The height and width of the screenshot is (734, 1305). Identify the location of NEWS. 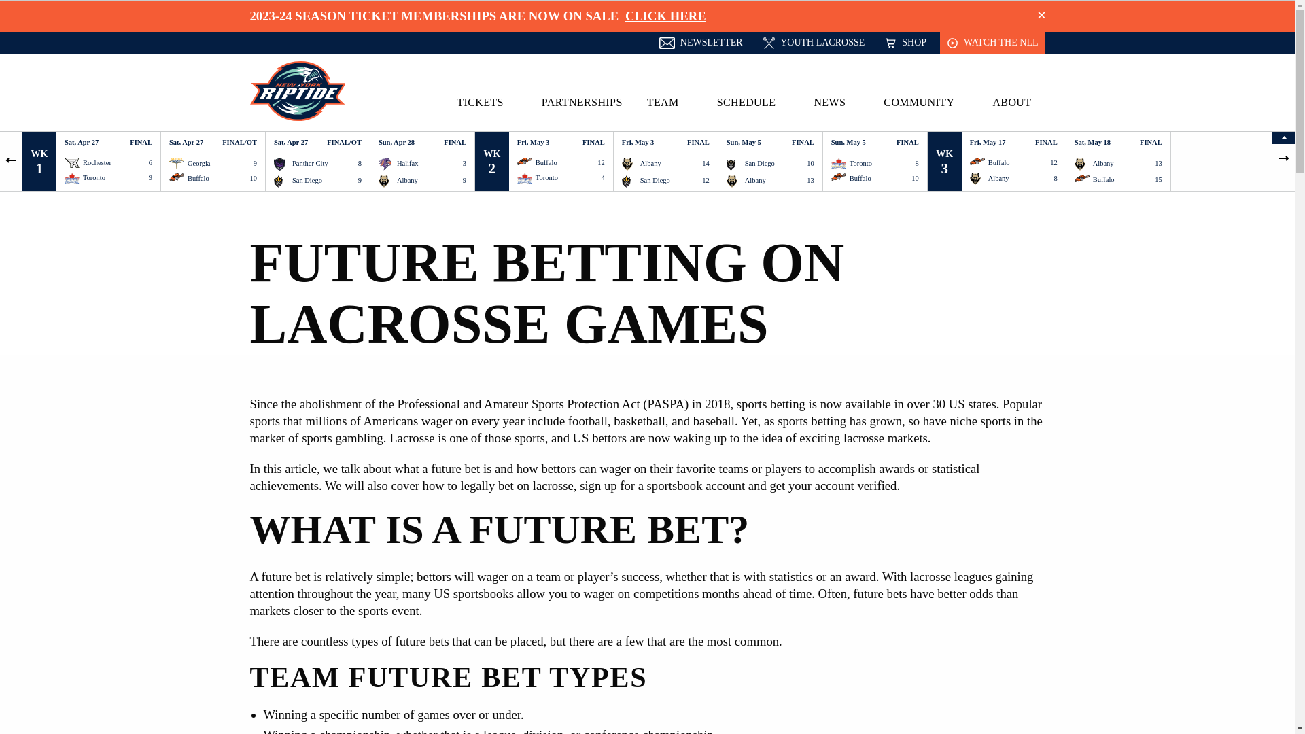
(836, 102).